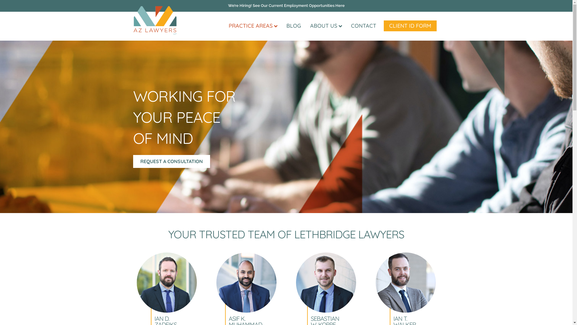 Image resolution: width=577 pixels, height=325 pixels. Describe the element at coordinates (171, 161) in the screenshot. I see `REQUEST A CONSULTATION` at that location.